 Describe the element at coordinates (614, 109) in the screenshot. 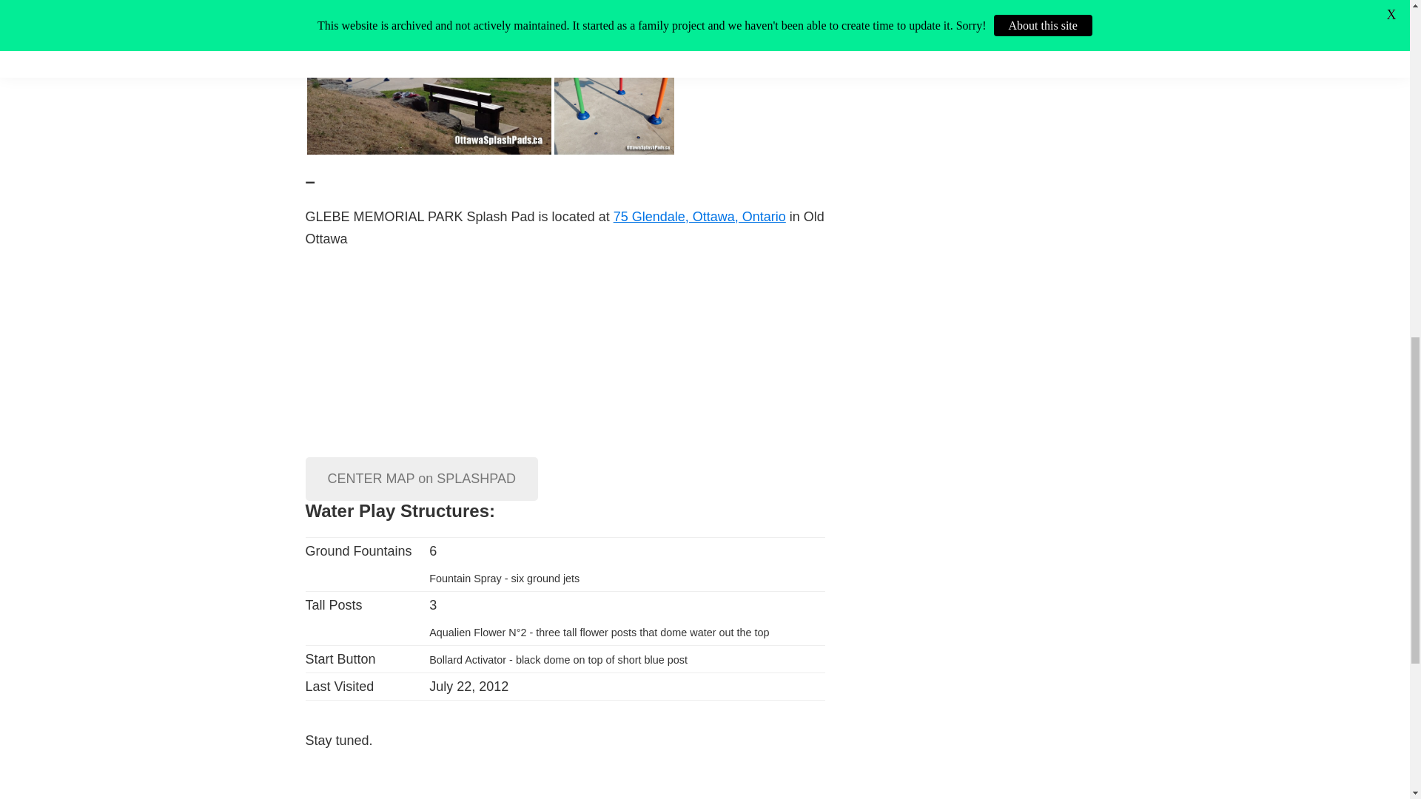

I see `glebe-memorial-park-20120722-3` at that location.